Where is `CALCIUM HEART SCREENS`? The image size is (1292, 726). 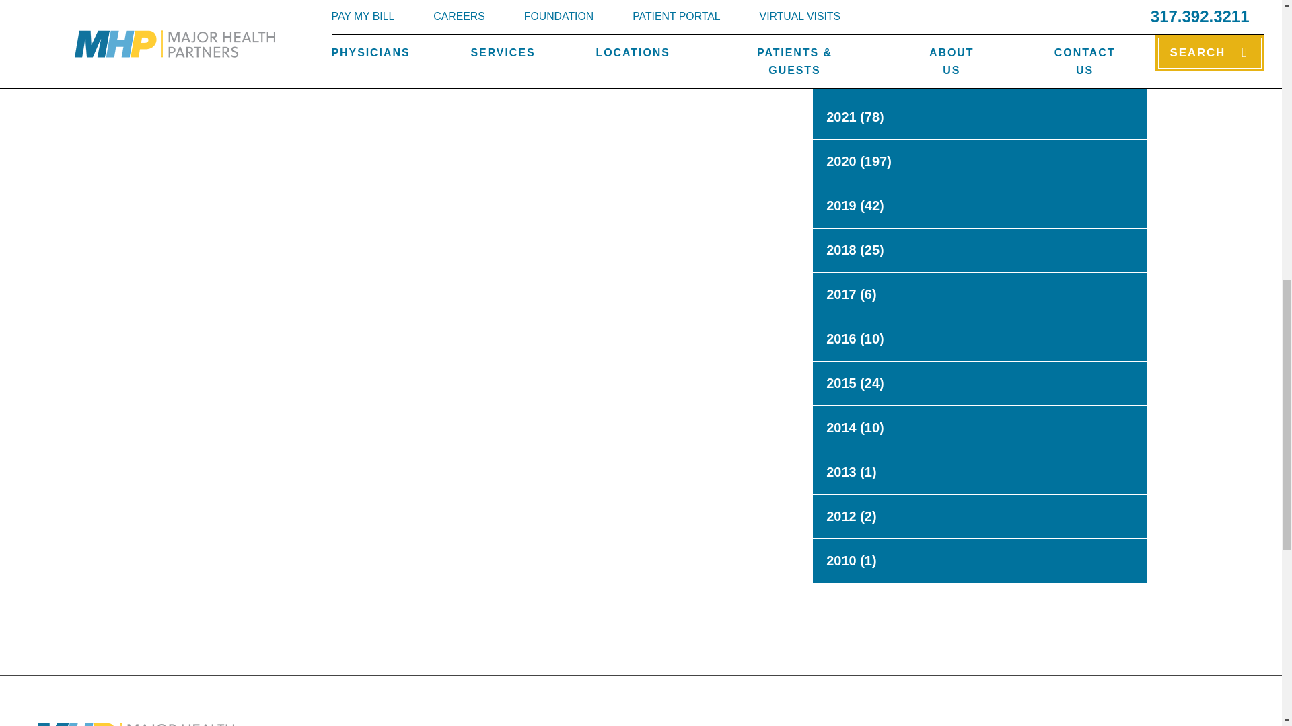 CALCIUM HEART SCREENS is located at coordinates (215, 22).